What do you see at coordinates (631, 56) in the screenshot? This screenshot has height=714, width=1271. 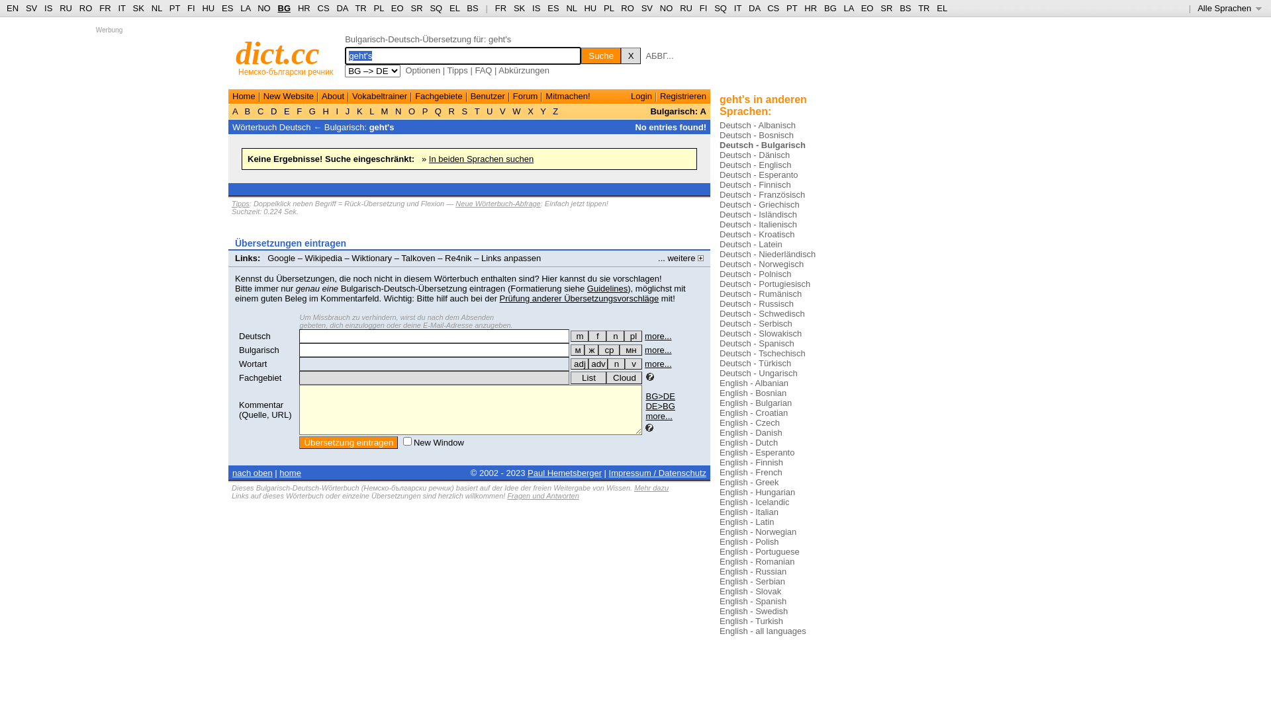 I see `X` at bounding box center [631, 56].